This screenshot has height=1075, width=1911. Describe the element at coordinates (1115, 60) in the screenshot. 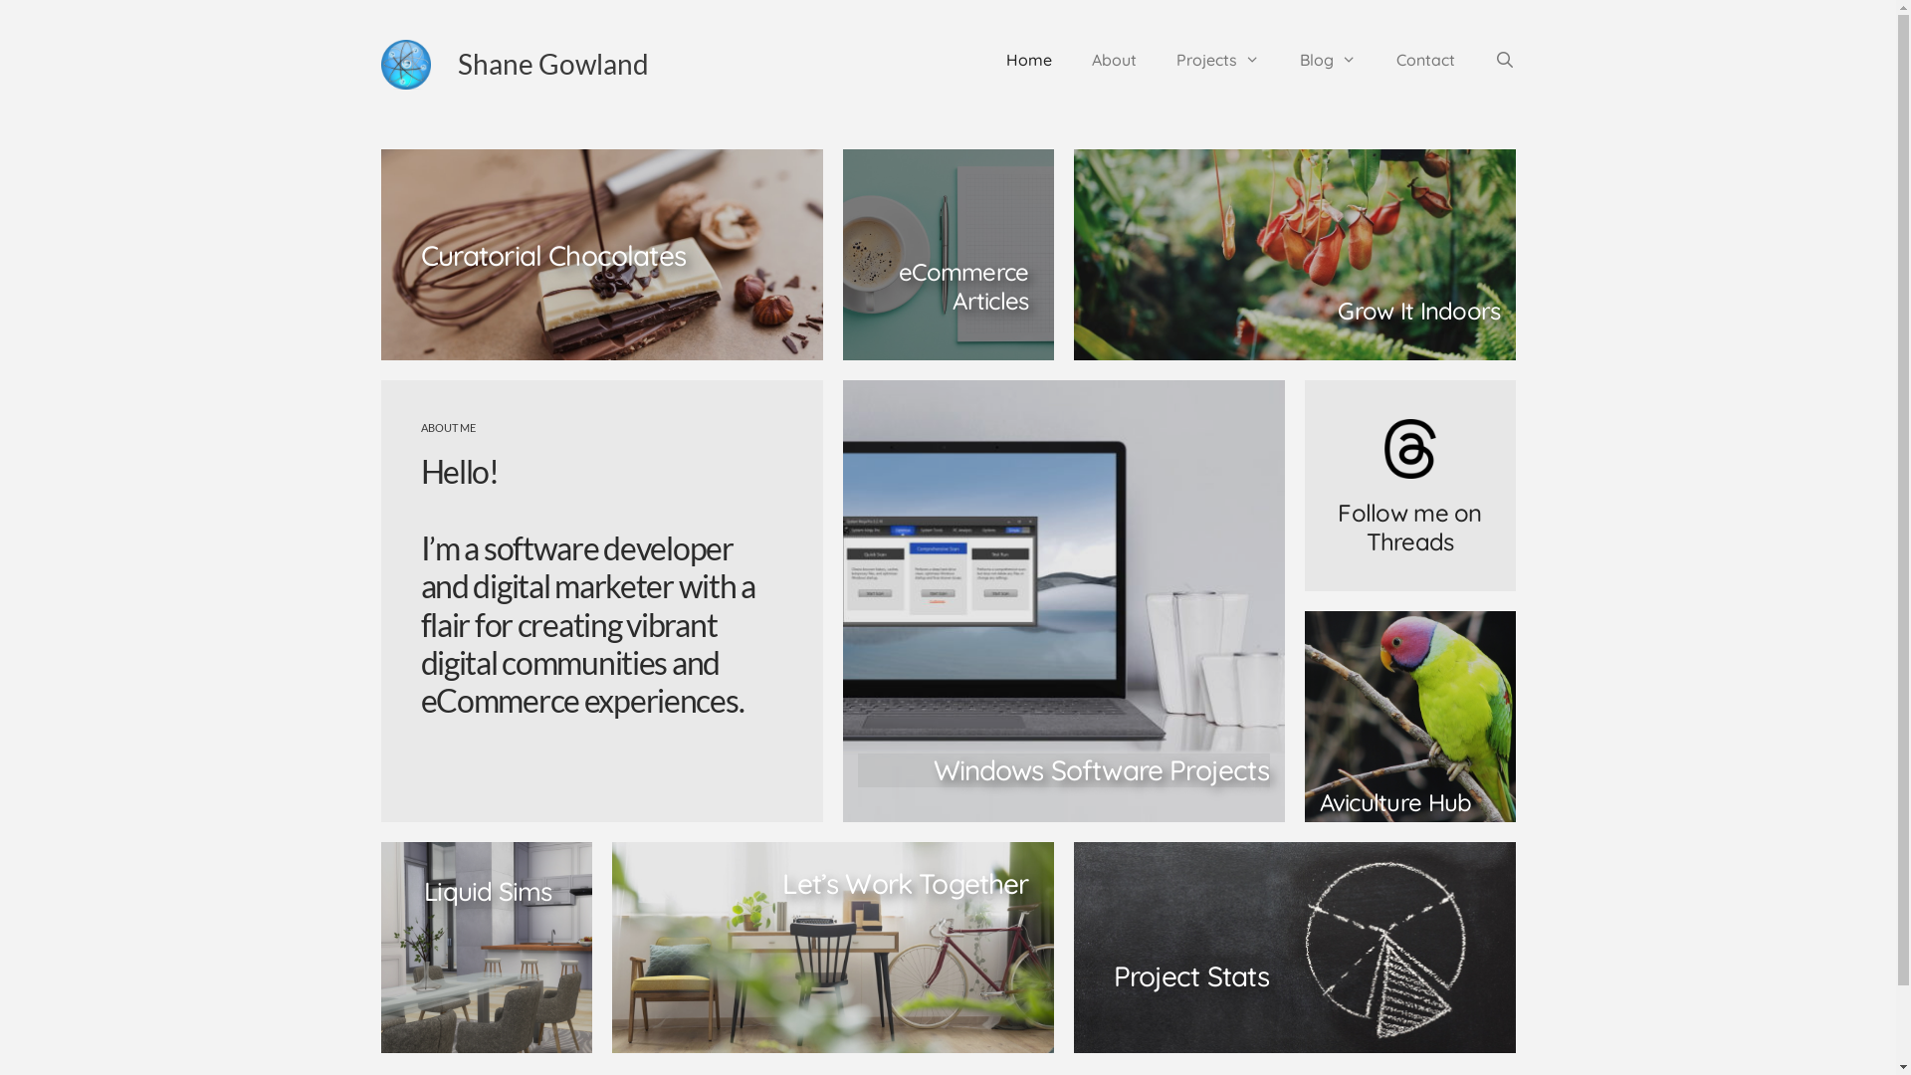

I see `About` at that location.